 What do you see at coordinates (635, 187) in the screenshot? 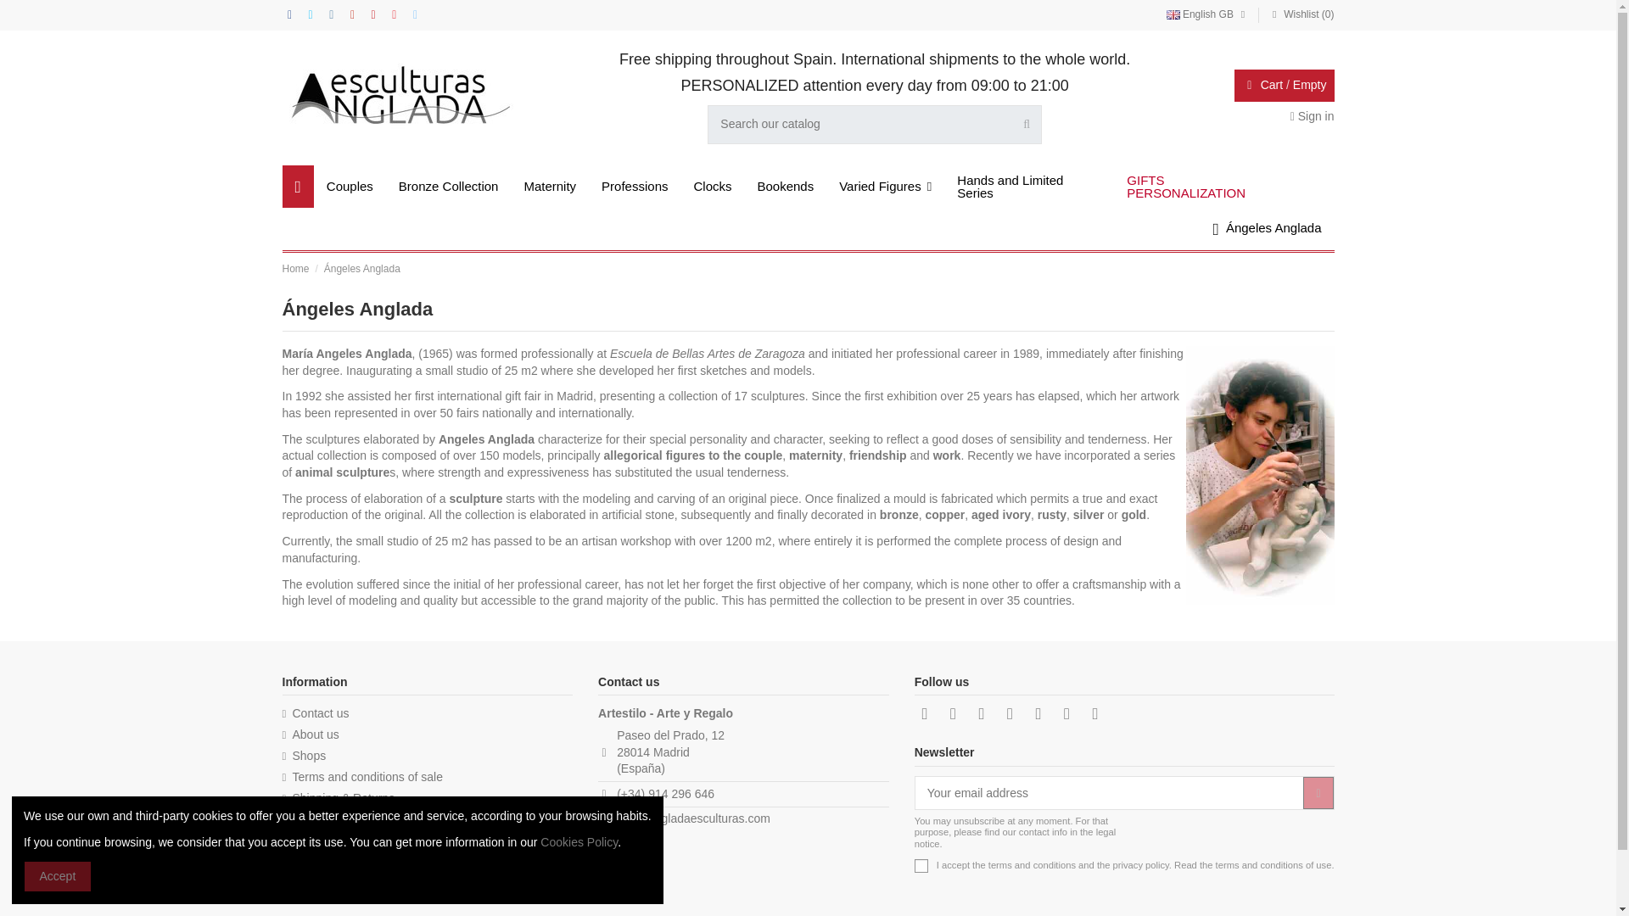
I see `Professions` at bounding box center [635, 187].